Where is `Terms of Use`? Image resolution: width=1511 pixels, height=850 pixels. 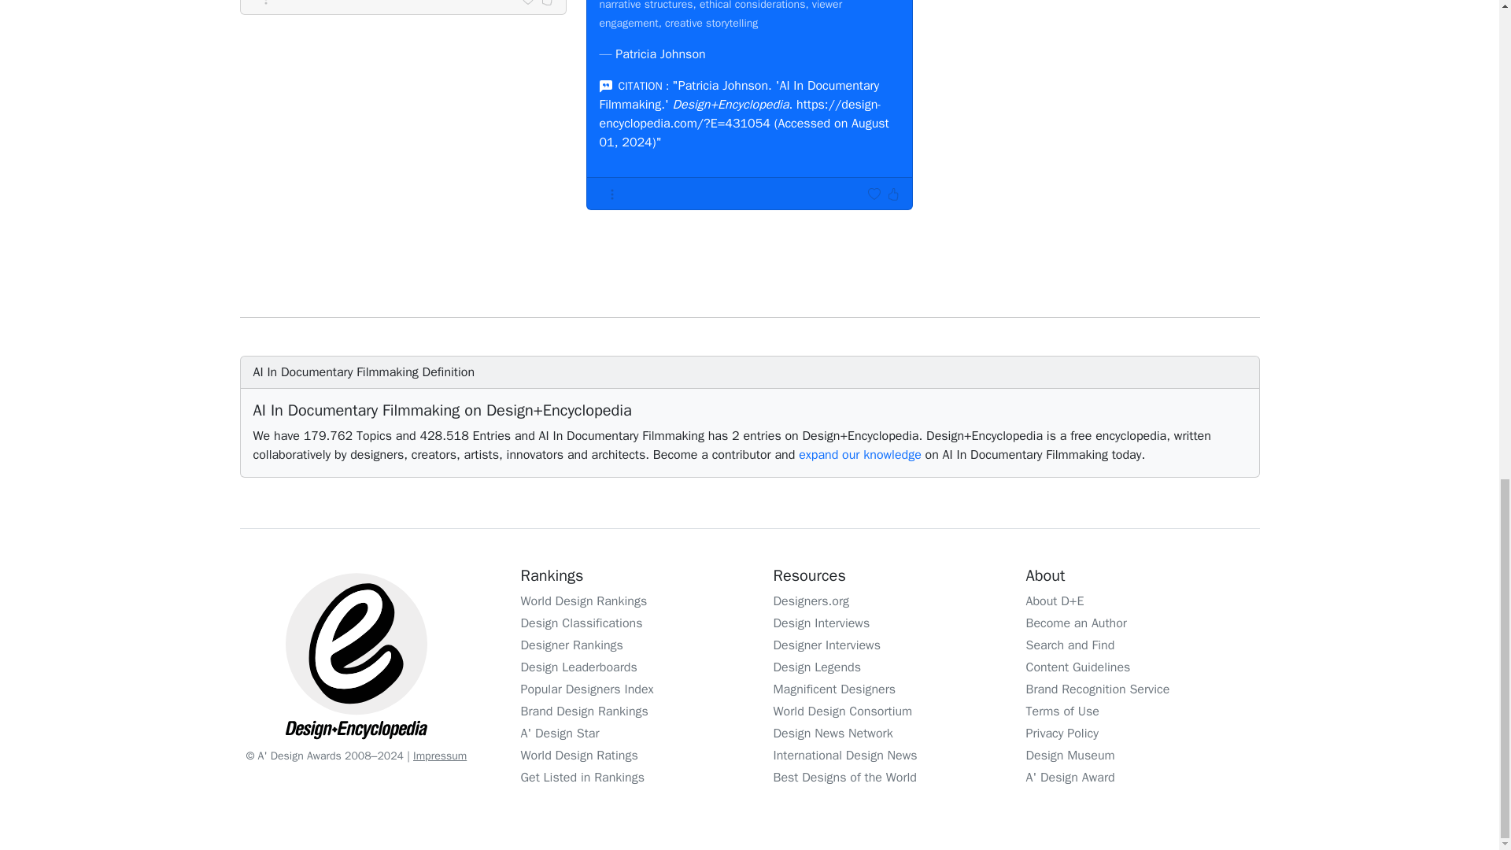
Terms of Use is located at coordinates (1062, 711).